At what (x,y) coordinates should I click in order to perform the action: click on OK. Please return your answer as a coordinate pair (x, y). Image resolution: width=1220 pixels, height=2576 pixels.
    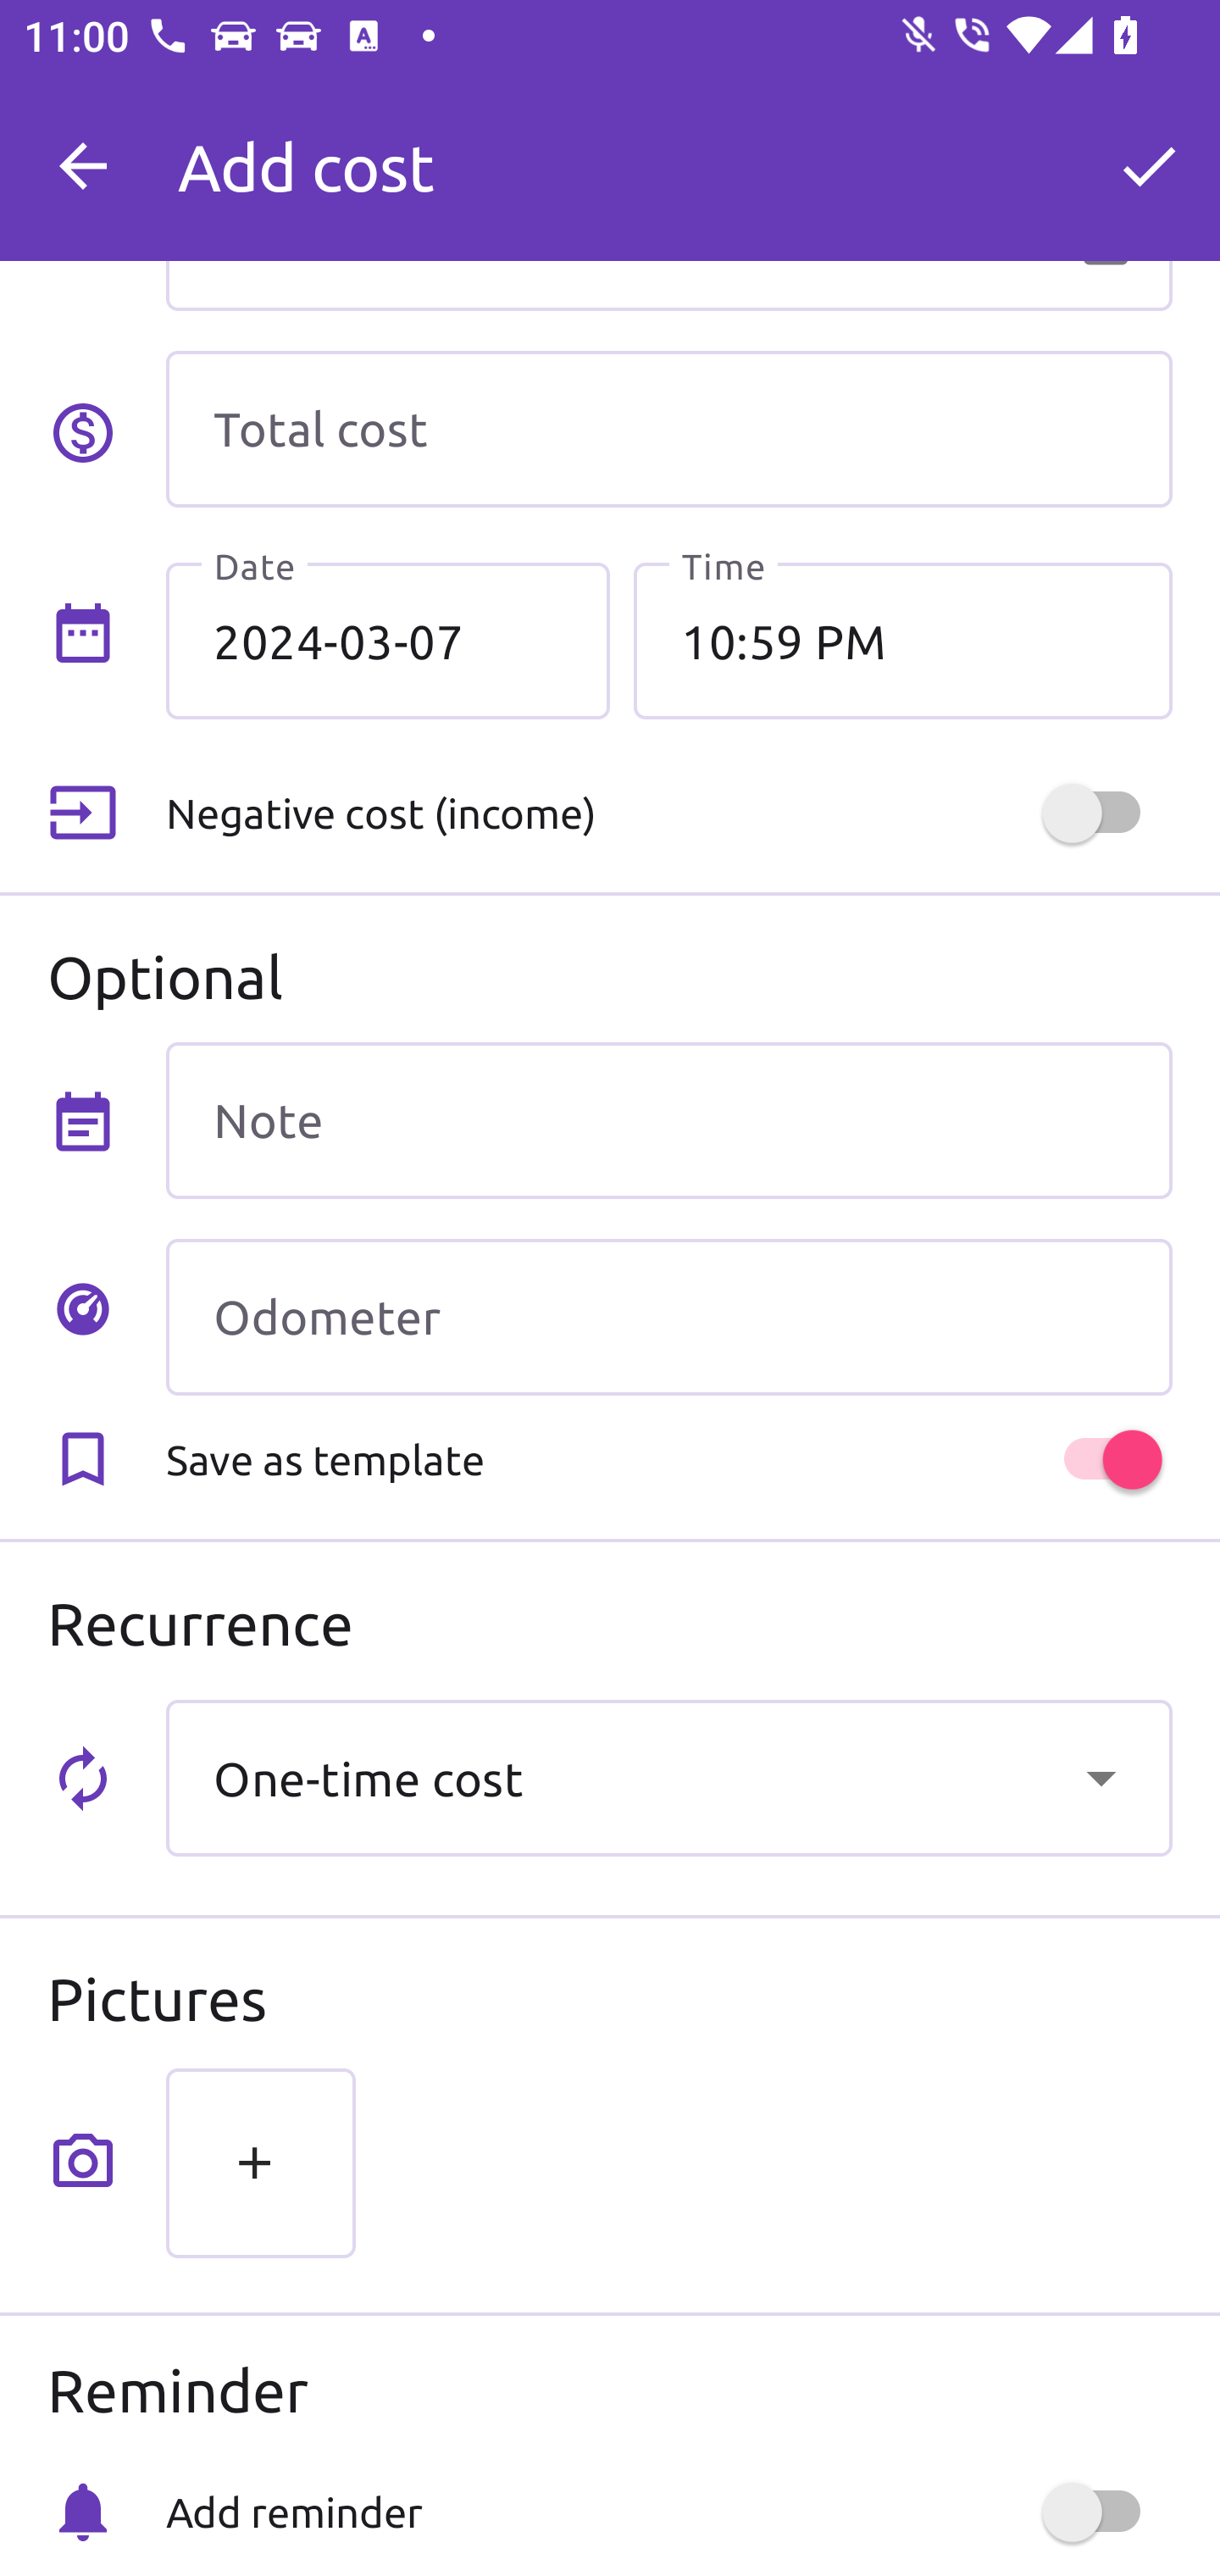
    Looking at the image, I should click on (1149, 166).